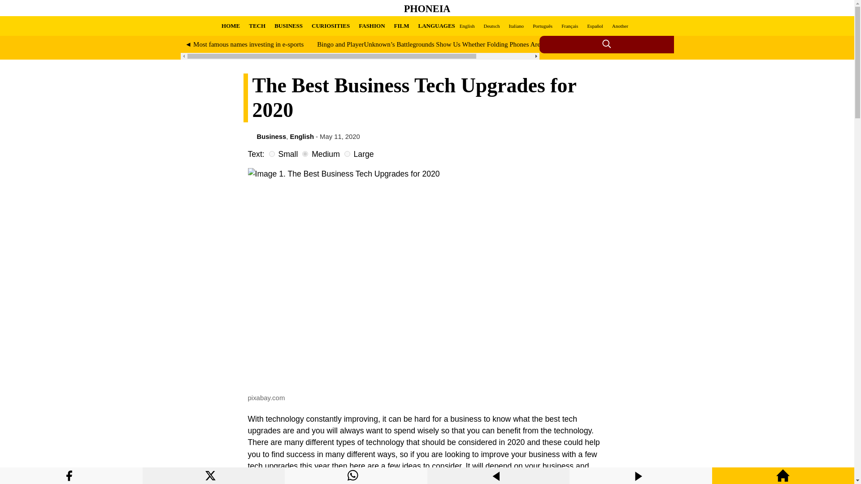  Describe the element at coordinates (372, 26) in the screenshot. I see `FASHION` at that location.